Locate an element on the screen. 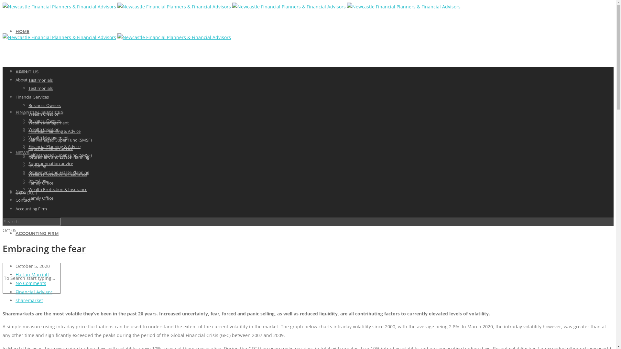 This screenshot has height=349, width=621. News is located at coordinates (21, 191).